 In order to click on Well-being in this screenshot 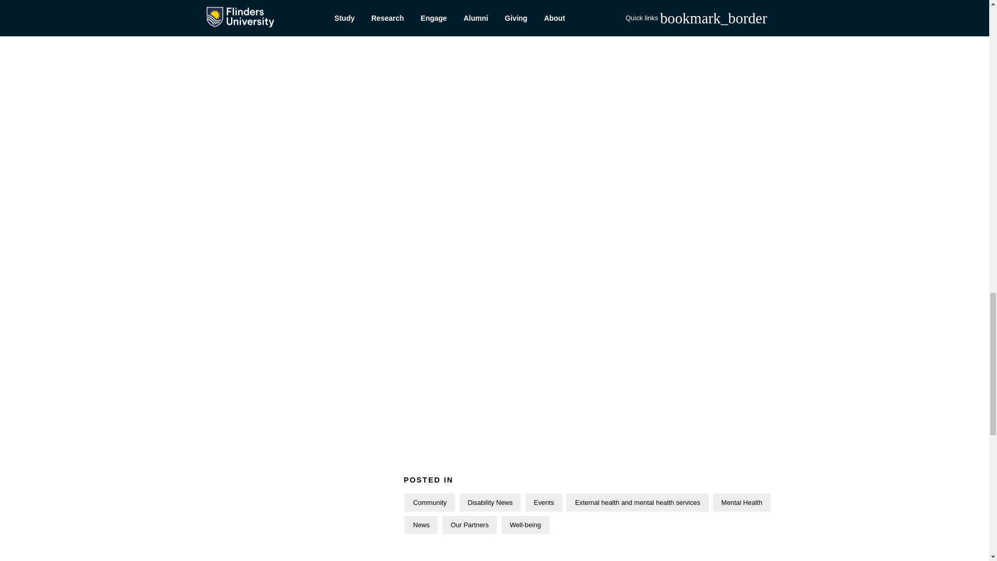, I will do `click(525, 525)`.